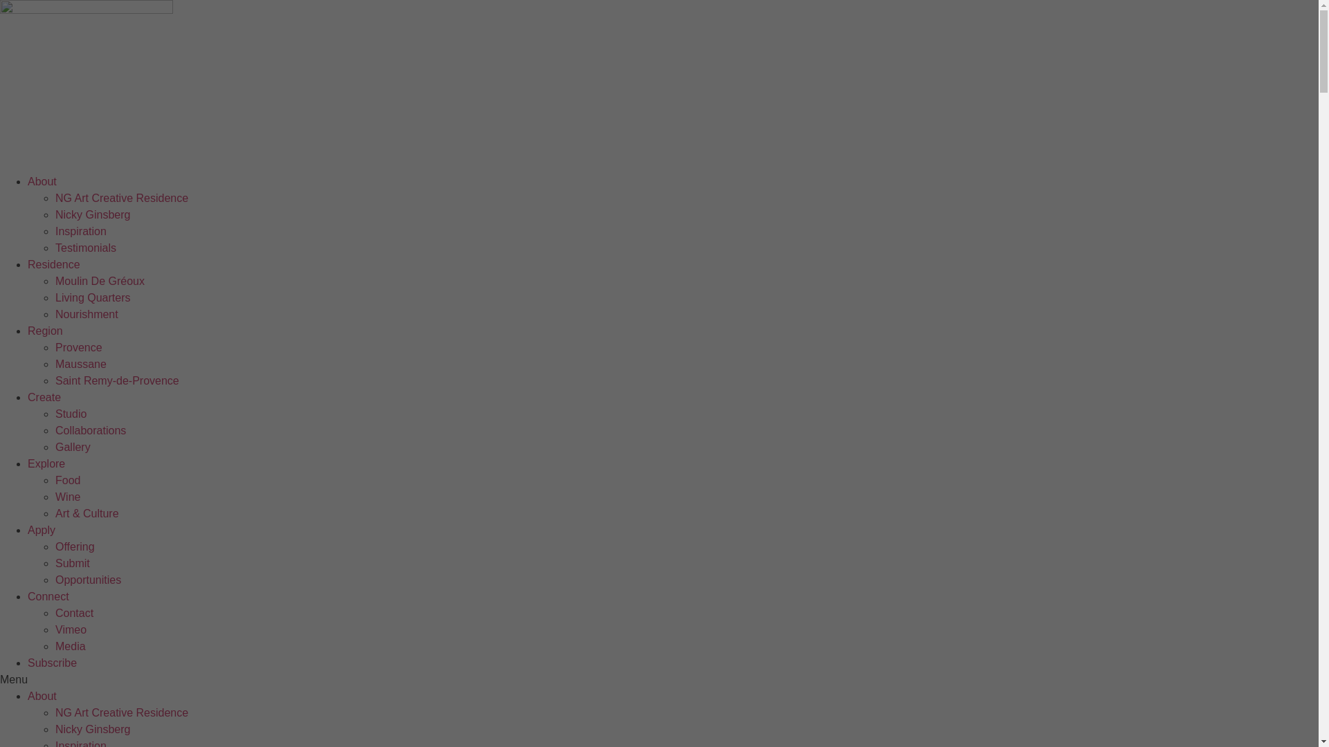  What do you see at coordinates (71, 646) in the screenshot?
I see `Media` at bounding box center [71, 646].